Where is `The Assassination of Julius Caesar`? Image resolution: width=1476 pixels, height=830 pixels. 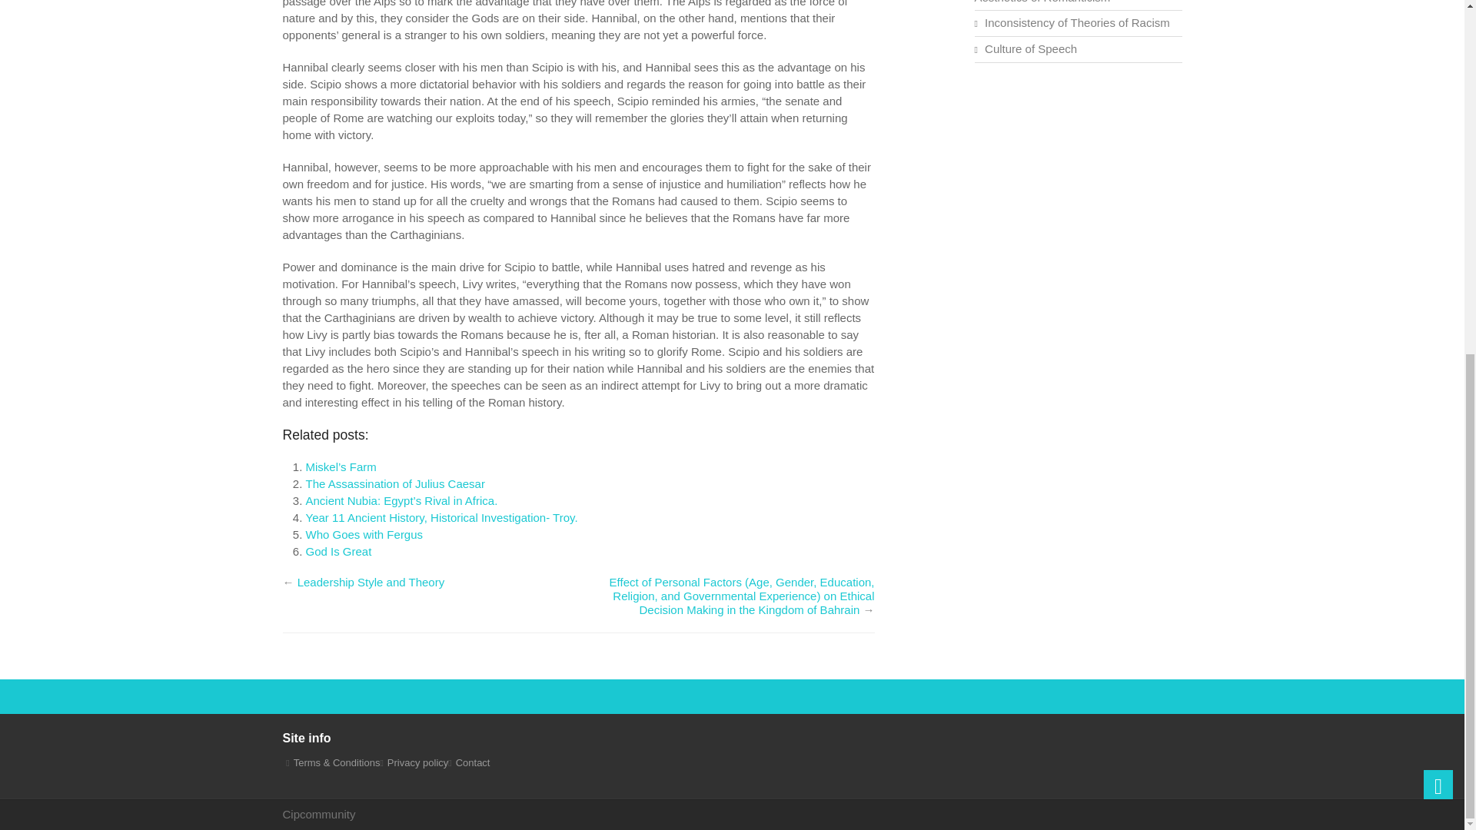 The Assassination of Julius Caesar is located at coordinates (395, 484).